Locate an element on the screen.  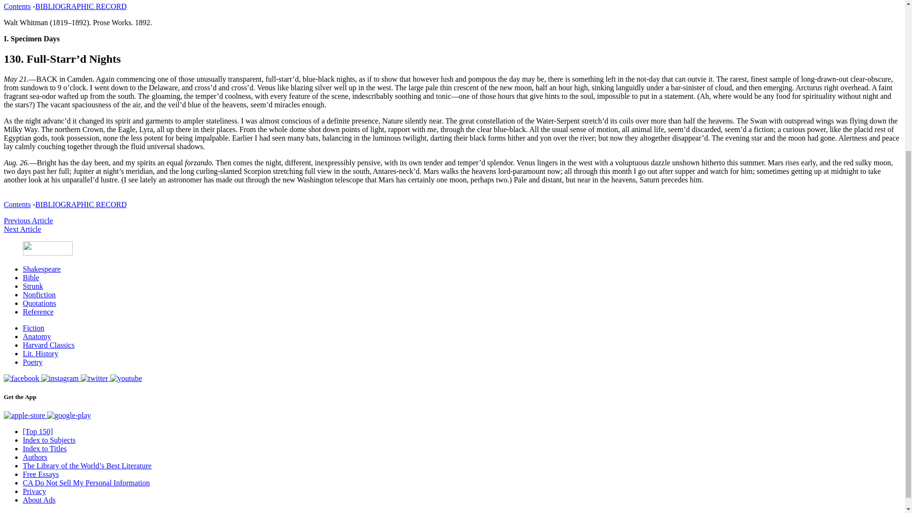
Quotations is located at coordinates (39, 303).